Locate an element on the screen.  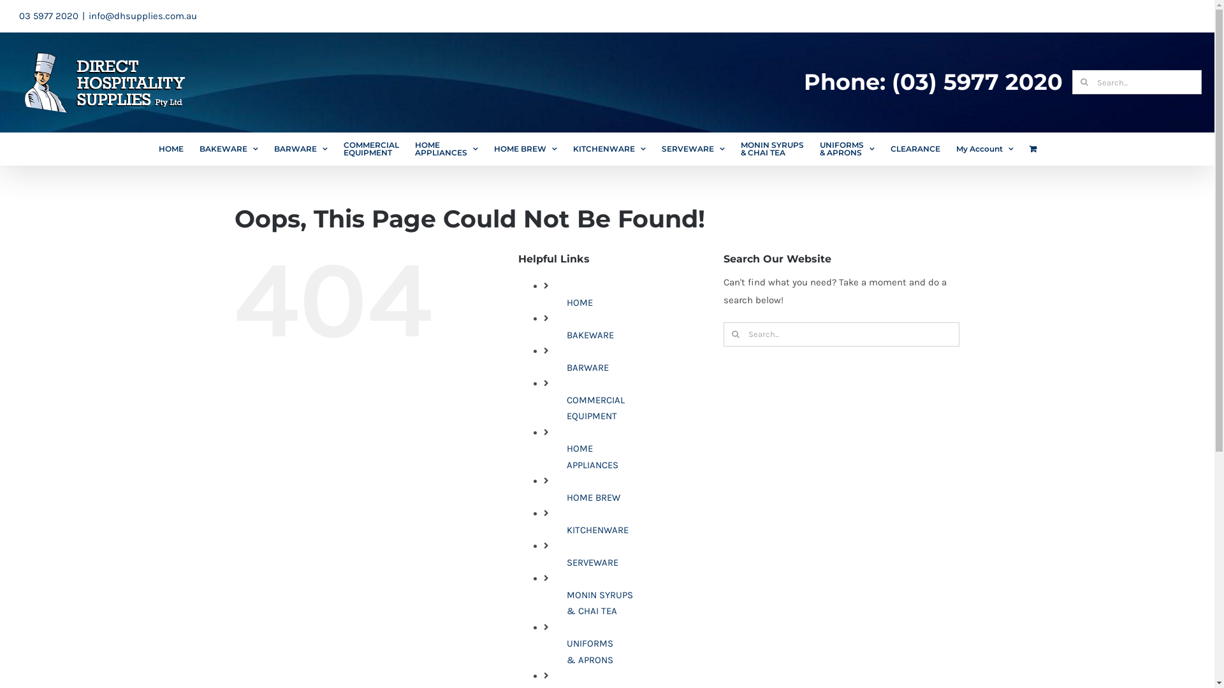
Log In is located at coordinates (1035, 270).